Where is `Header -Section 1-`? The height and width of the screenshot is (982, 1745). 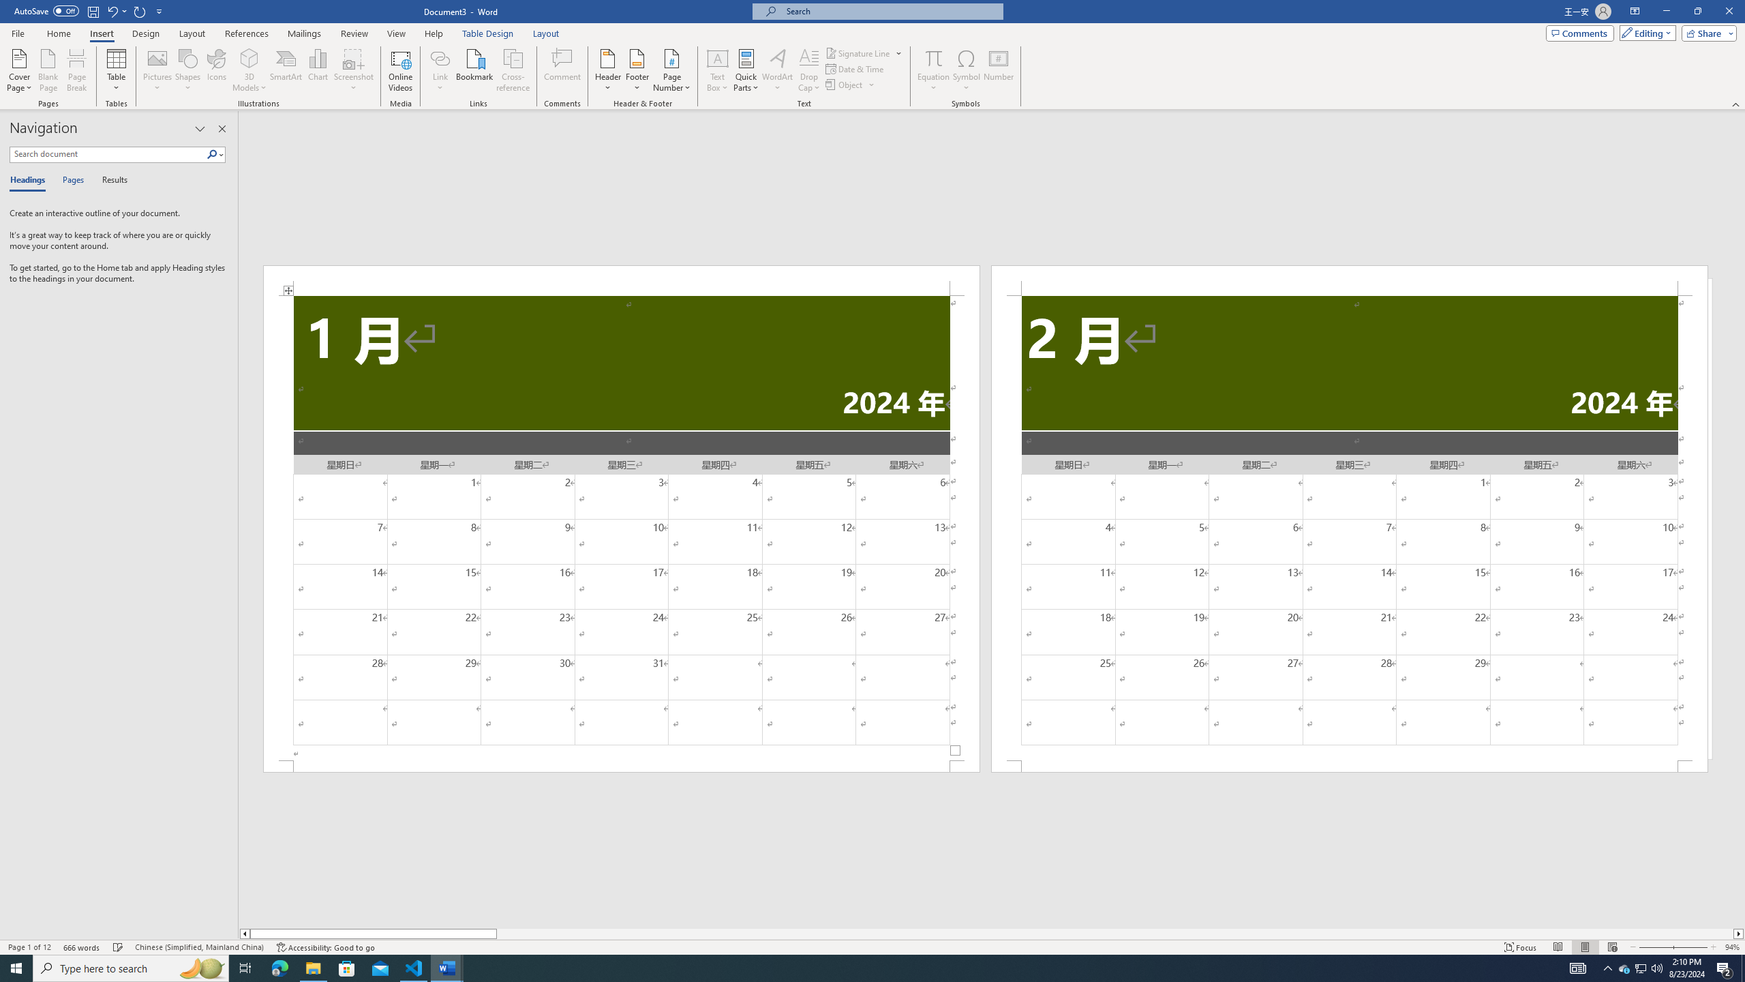 Header -Section 1- is located at coordinates (622, 280).